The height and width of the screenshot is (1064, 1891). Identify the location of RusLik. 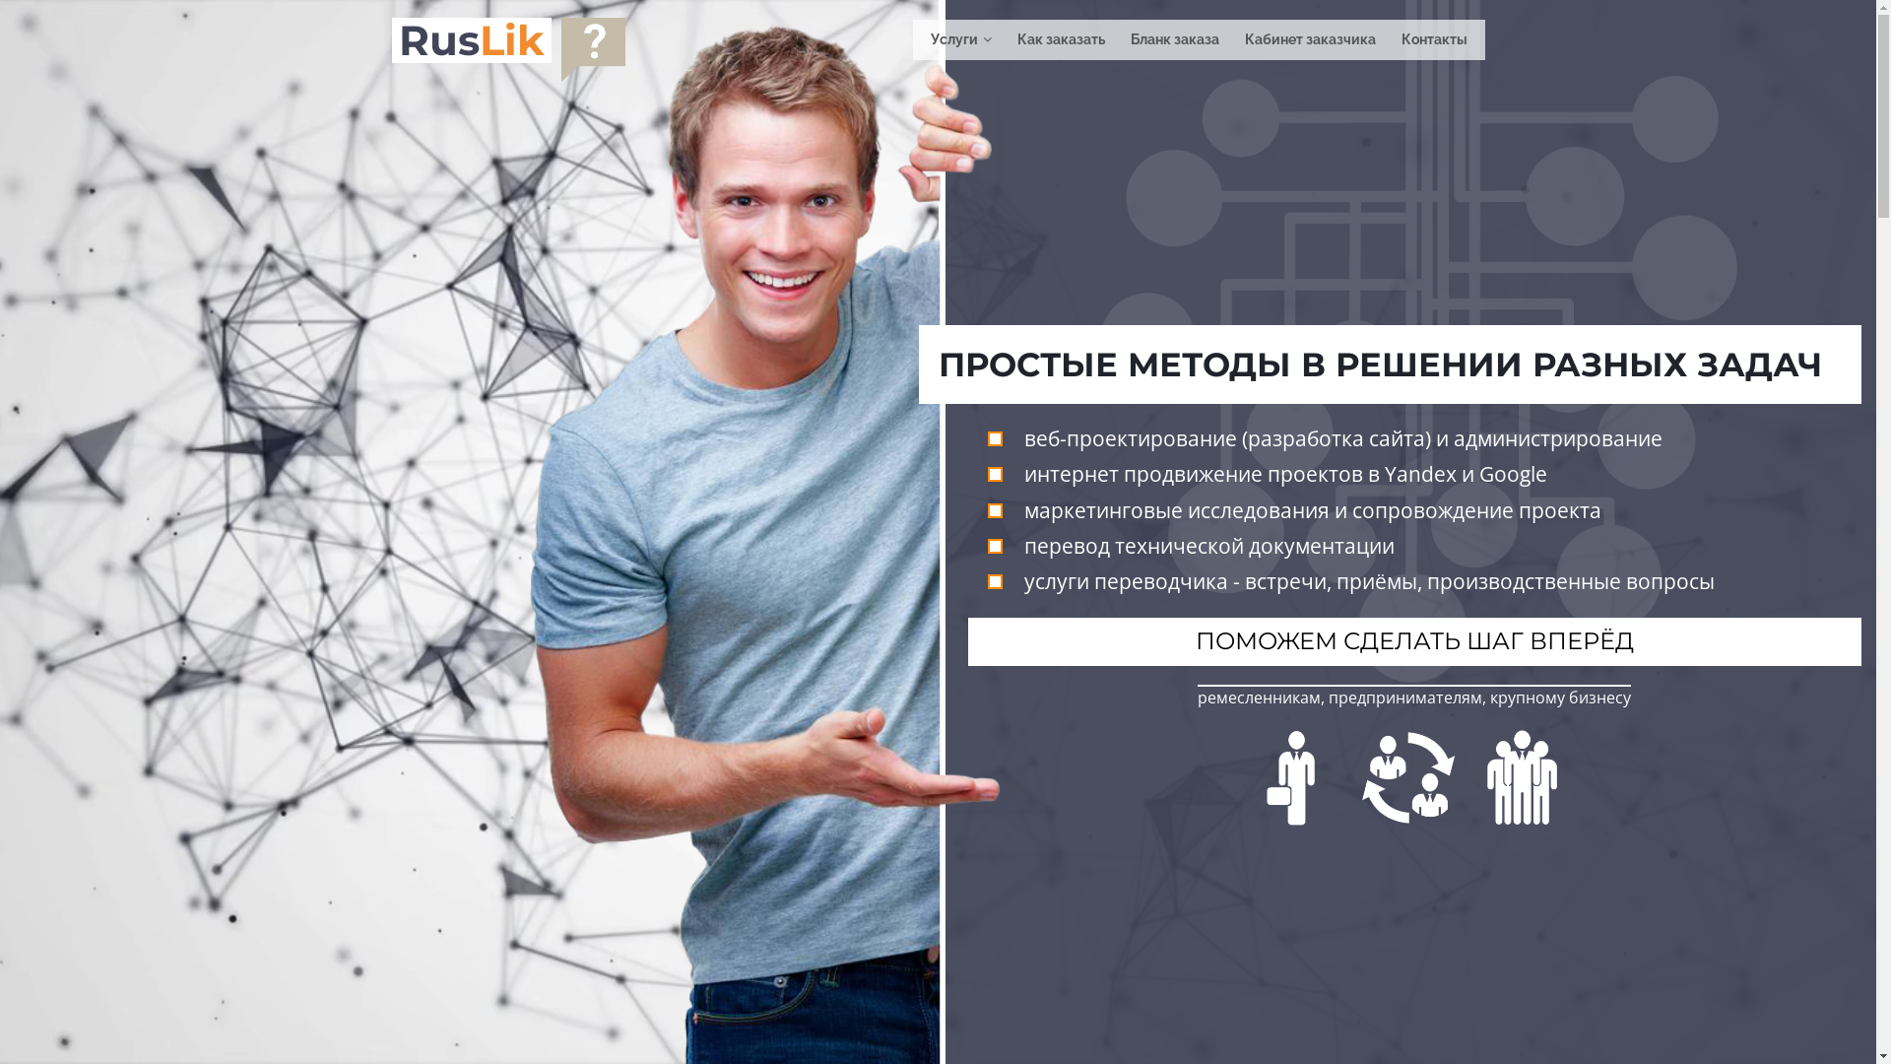
(471, 40).